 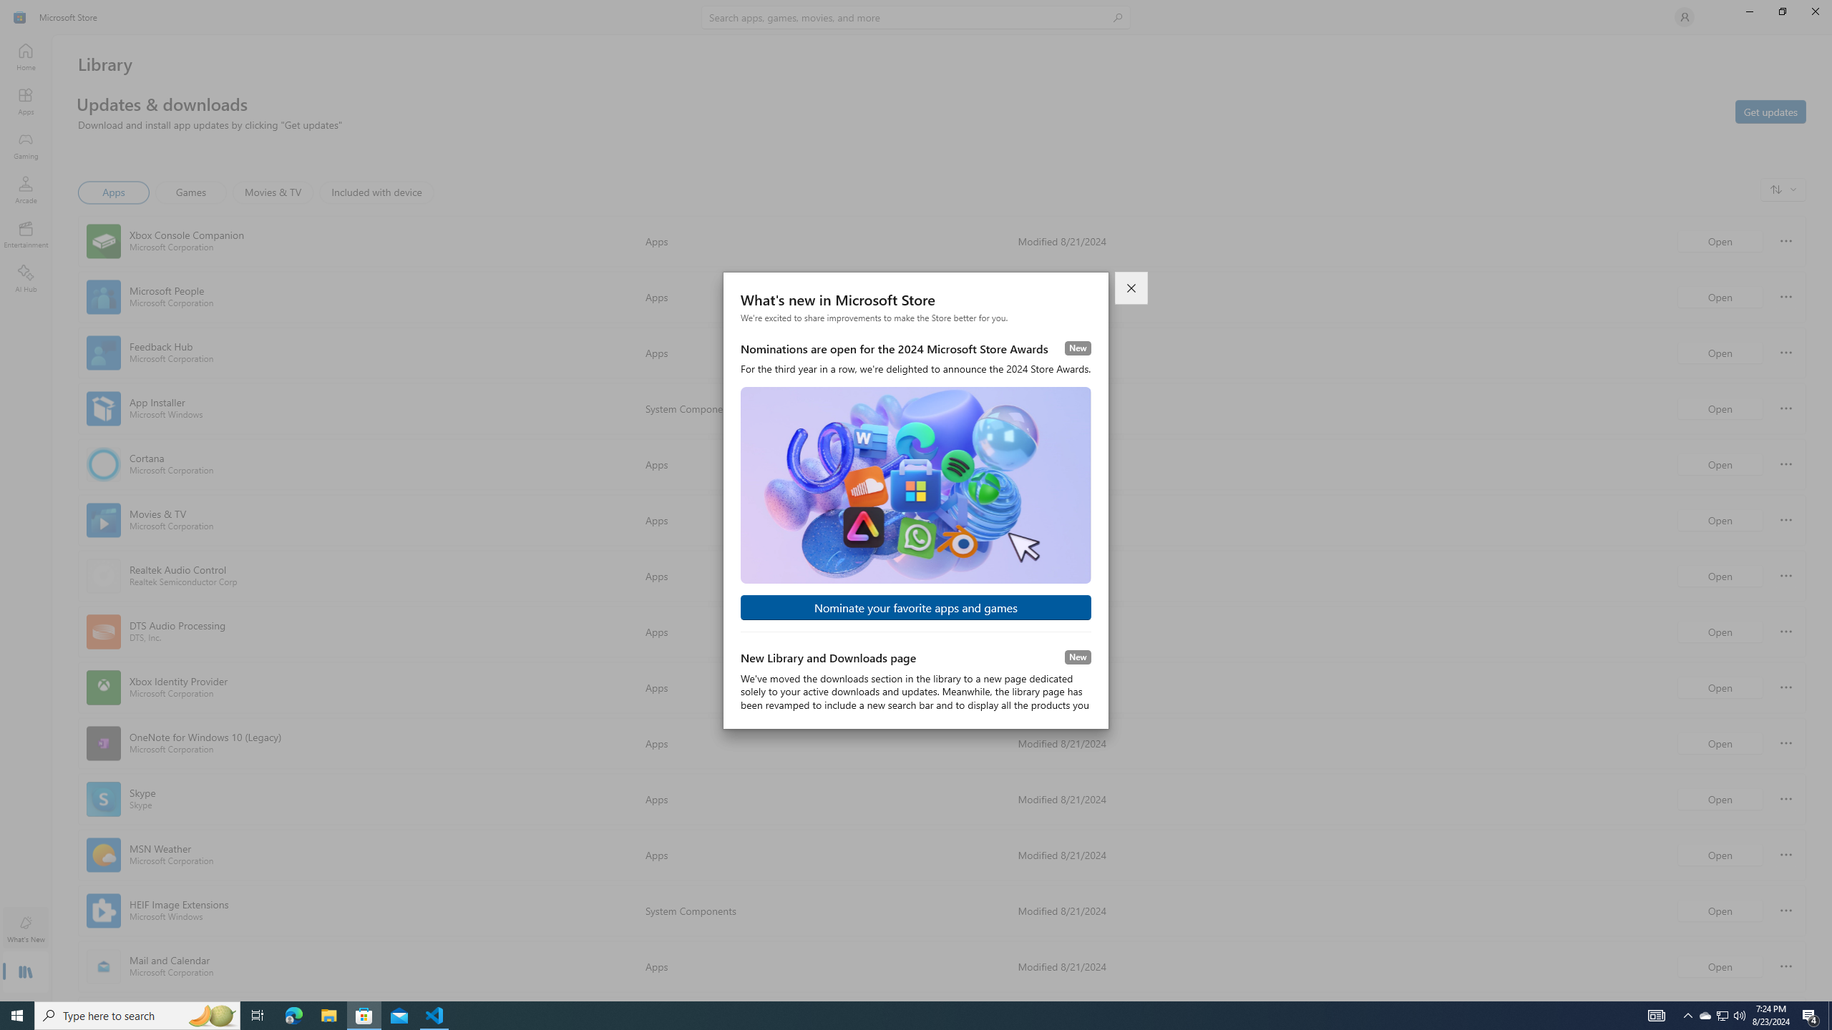 I want to click on AI Hub, so click(x=26, y=278).